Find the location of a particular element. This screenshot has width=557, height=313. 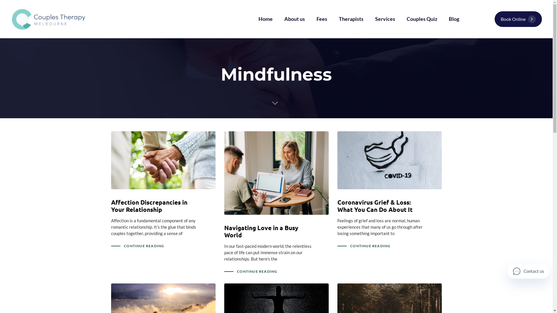

Blog is located at coordinates (454, 19).